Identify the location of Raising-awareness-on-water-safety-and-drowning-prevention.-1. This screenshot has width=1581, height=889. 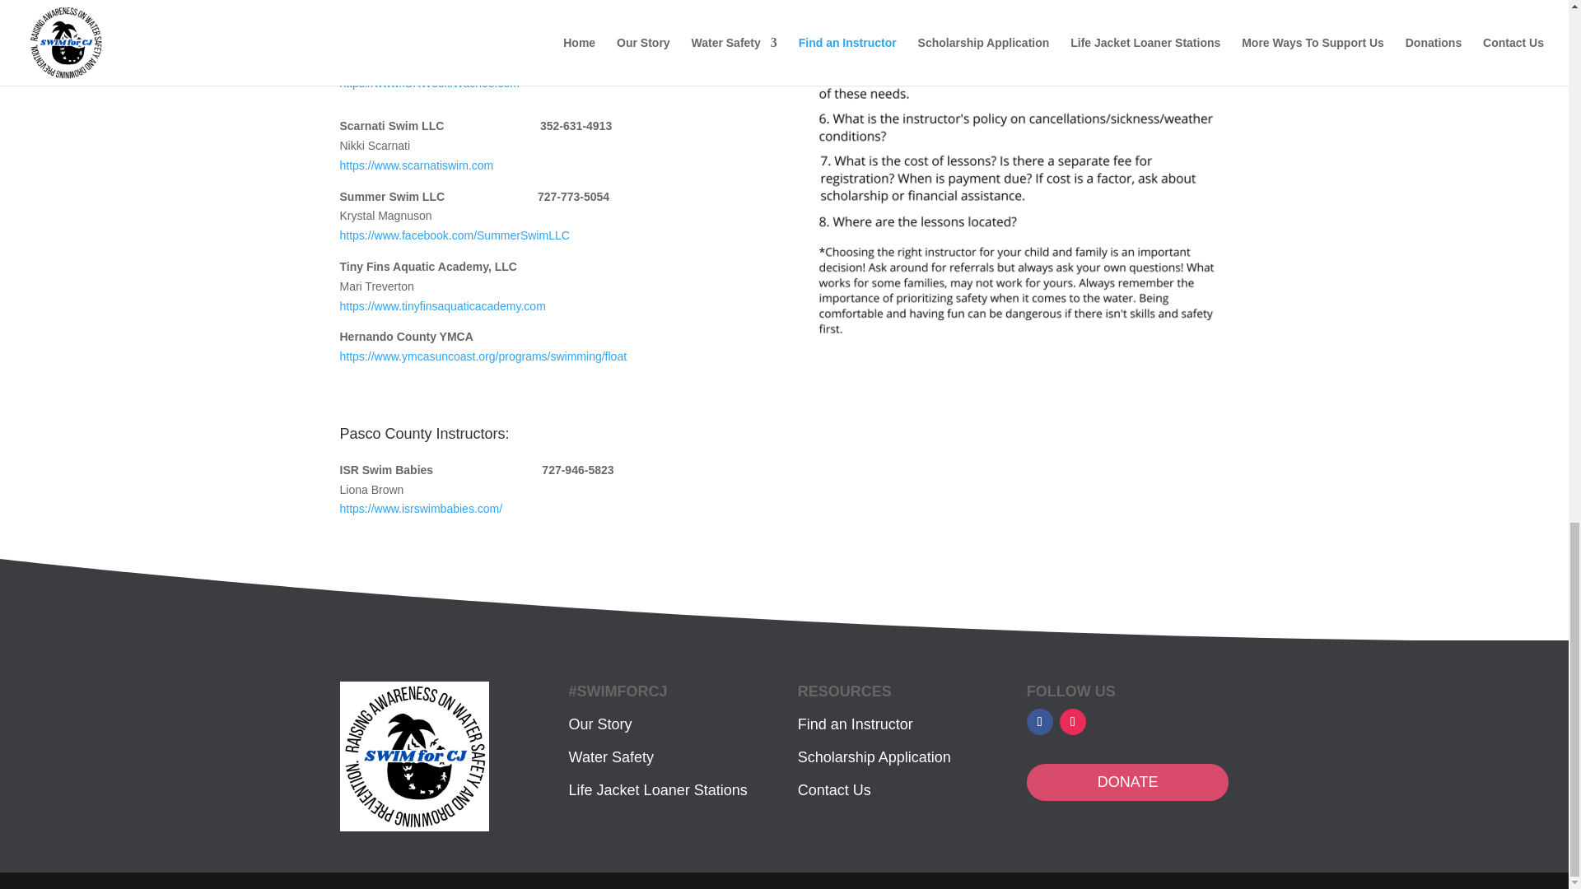
(413, 756).